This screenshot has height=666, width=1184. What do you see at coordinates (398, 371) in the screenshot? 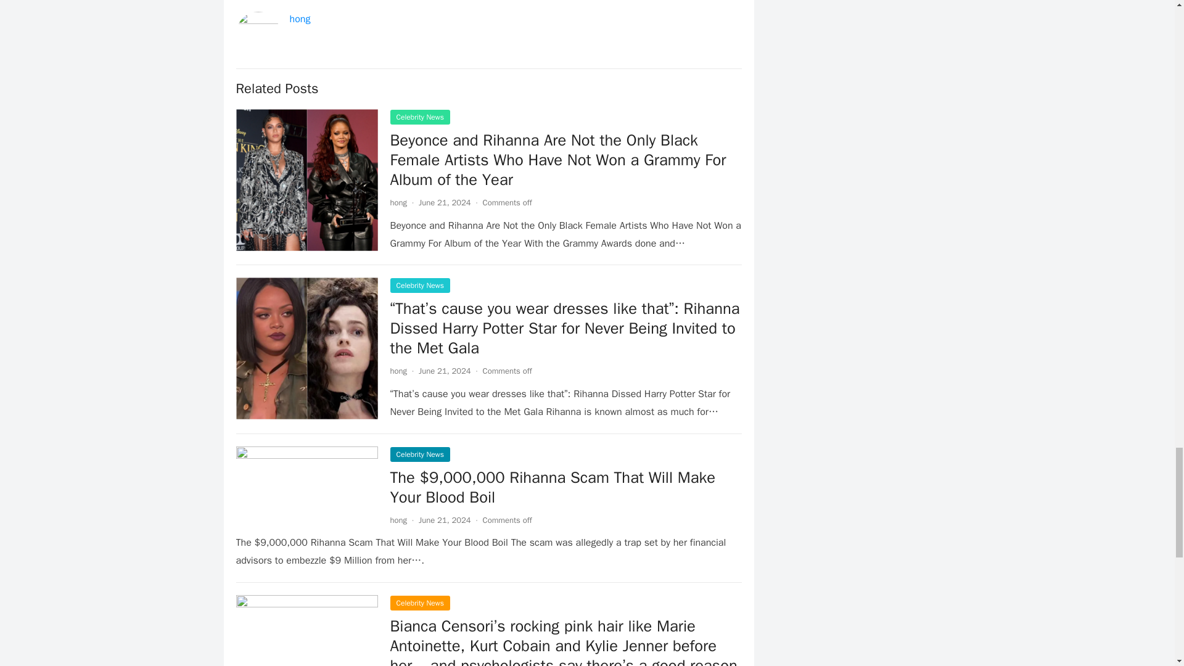
I see `Posts by hong` at bounding box center [398, 371].